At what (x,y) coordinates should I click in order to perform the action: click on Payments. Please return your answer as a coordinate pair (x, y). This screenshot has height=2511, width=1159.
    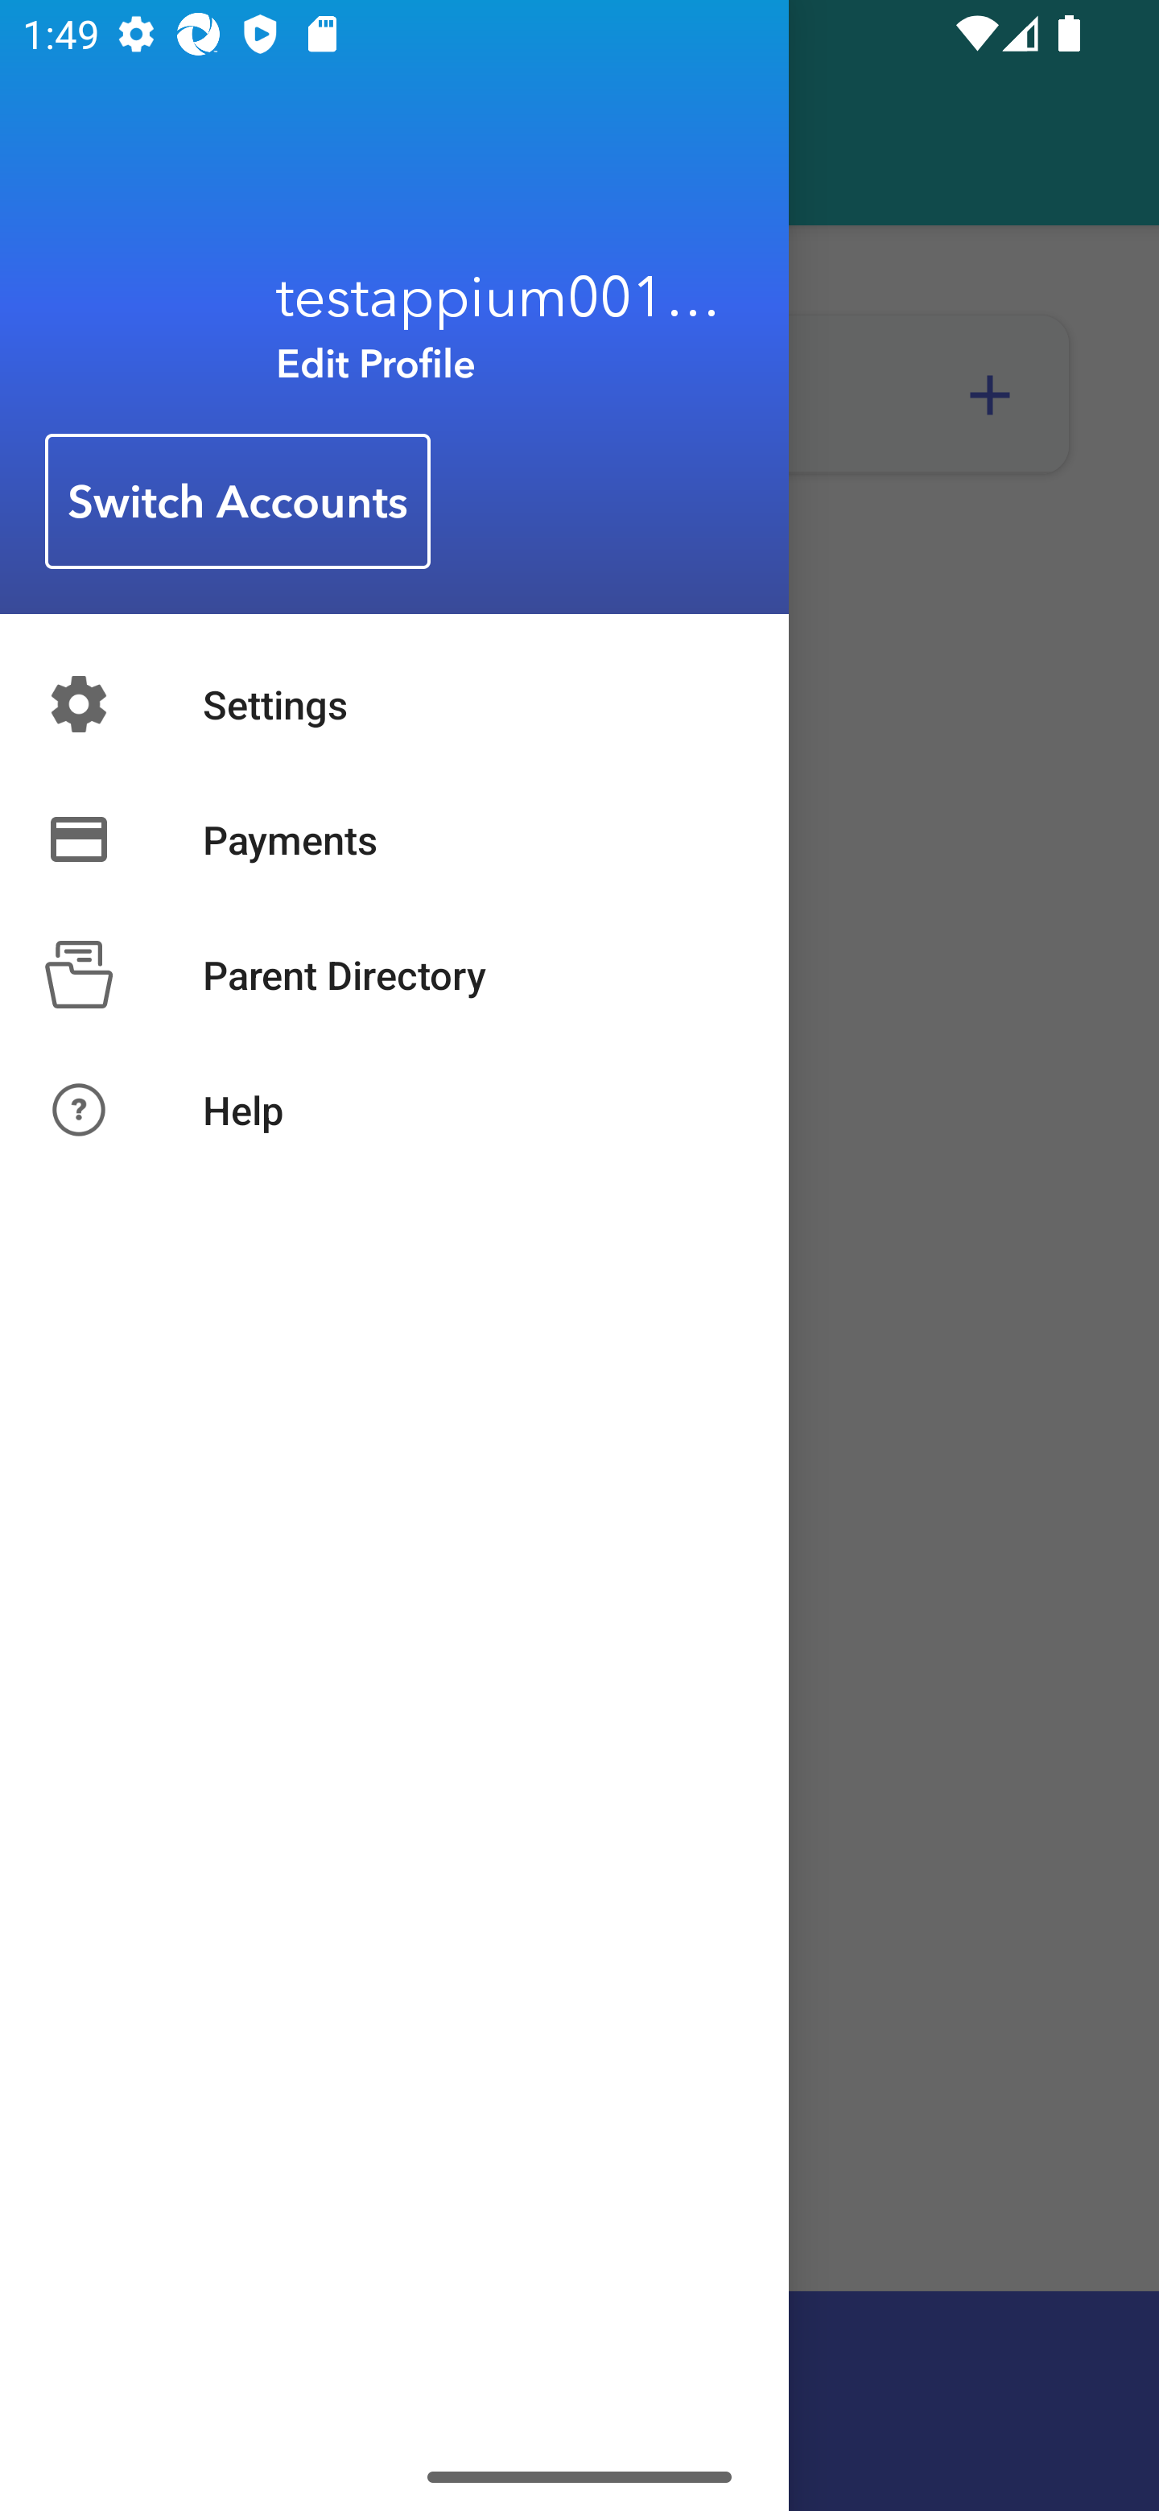
    Looking at the image, I should click on (394, 839).